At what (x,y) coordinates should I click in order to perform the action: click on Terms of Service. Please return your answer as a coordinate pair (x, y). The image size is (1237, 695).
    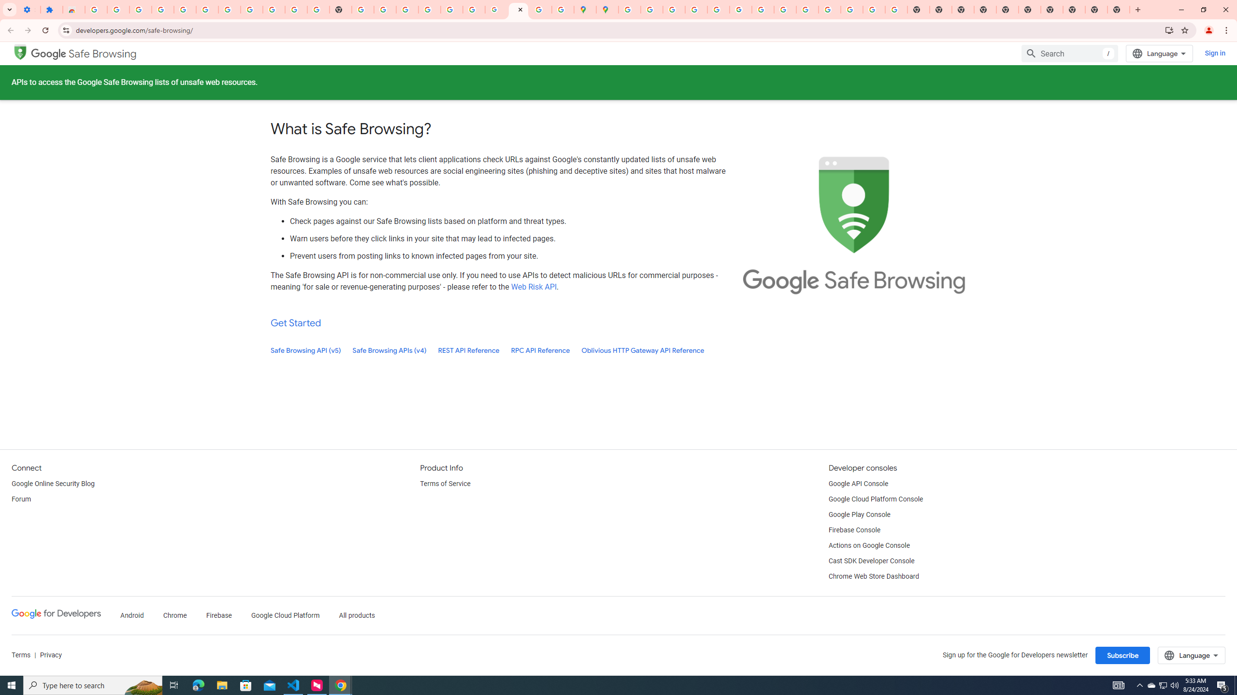
    Looking at the image, I should click on (445, 484).